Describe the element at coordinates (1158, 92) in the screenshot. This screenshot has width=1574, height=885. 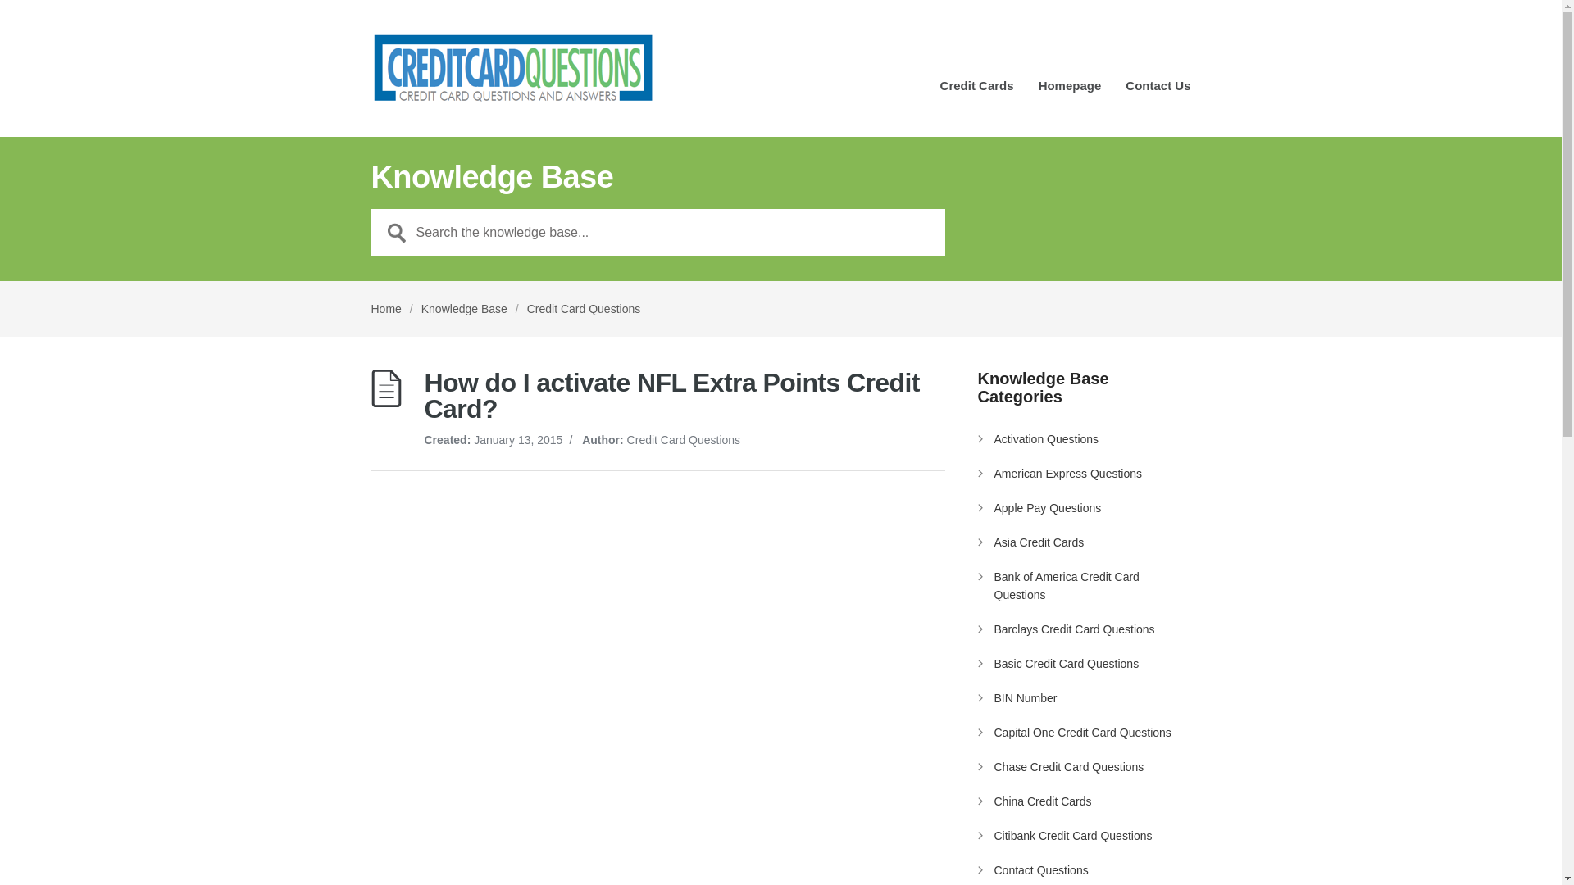
I see `Contact Us` at that location.